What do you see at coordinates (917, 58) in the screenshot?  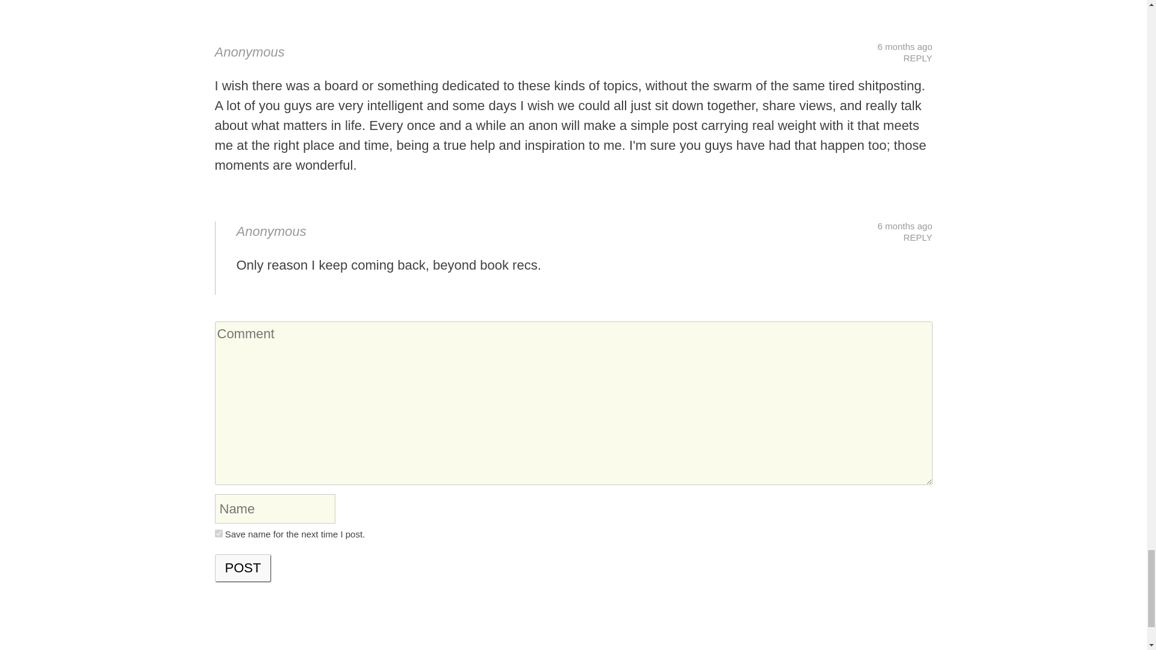 I see `REPLY` at bounding box center [917, 58].